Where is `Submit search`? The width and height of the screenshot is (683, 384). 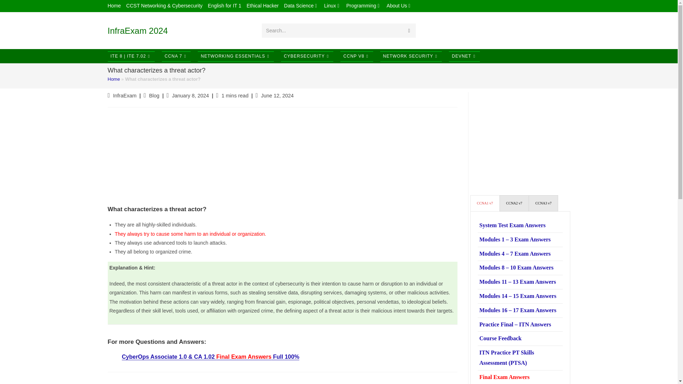
Submit search is located at coordinates (409, 30).